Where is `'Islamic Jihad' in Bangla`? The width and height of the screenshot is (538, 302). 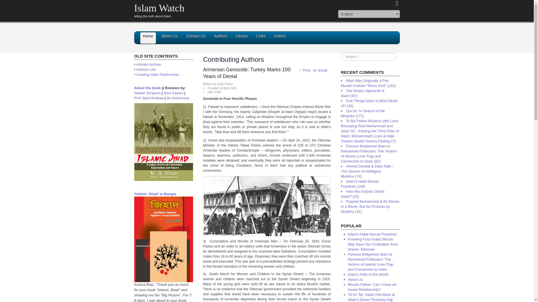
'Islamic Jihad' in Bangla is located at coordinates (155, 194).